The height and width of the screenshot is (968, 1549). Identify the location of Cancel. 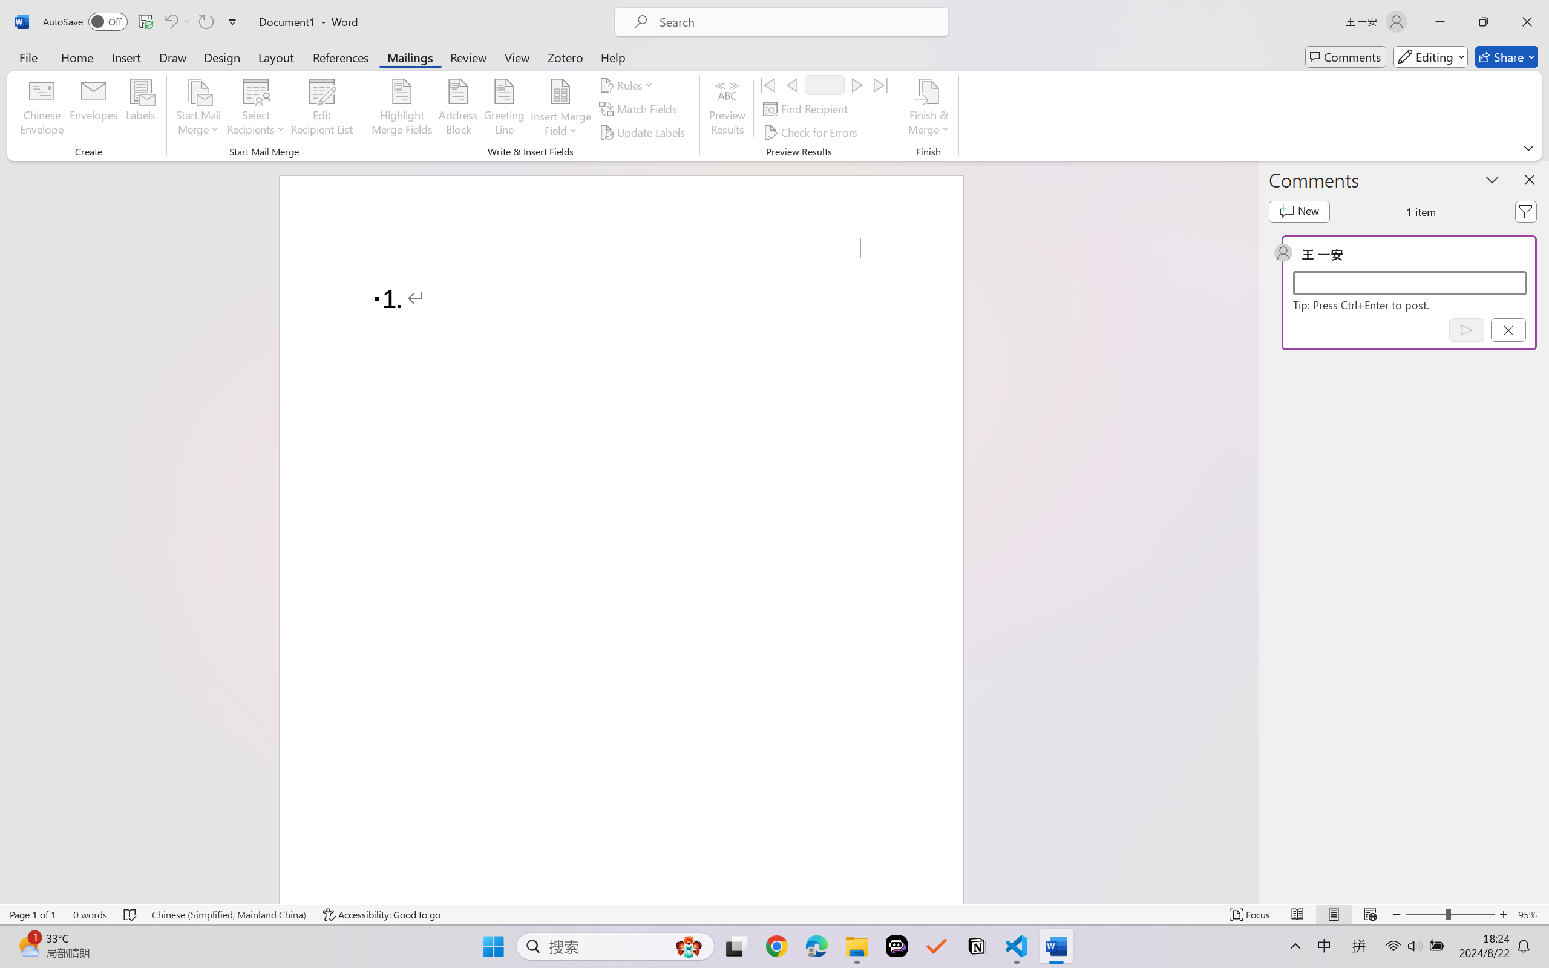
(1508, 330).